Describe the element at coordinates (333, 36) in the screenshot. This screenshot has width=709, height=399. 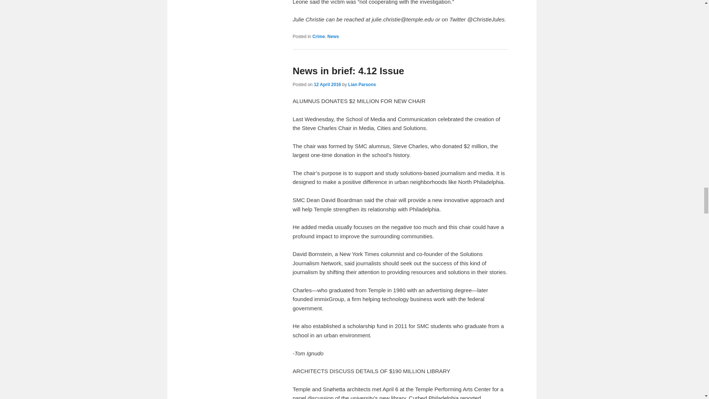
I see `News` at that location.